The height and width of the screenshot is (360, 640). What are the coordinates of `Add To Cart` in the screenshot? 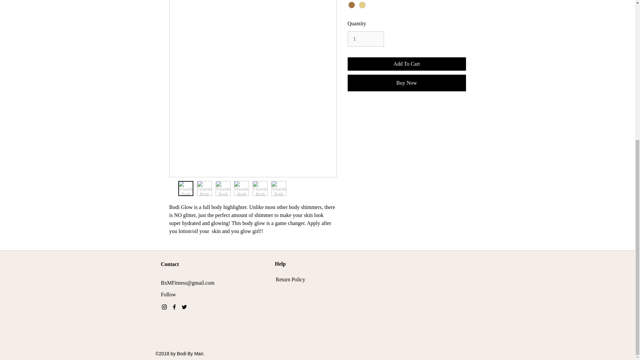 It's located at (407, 64).